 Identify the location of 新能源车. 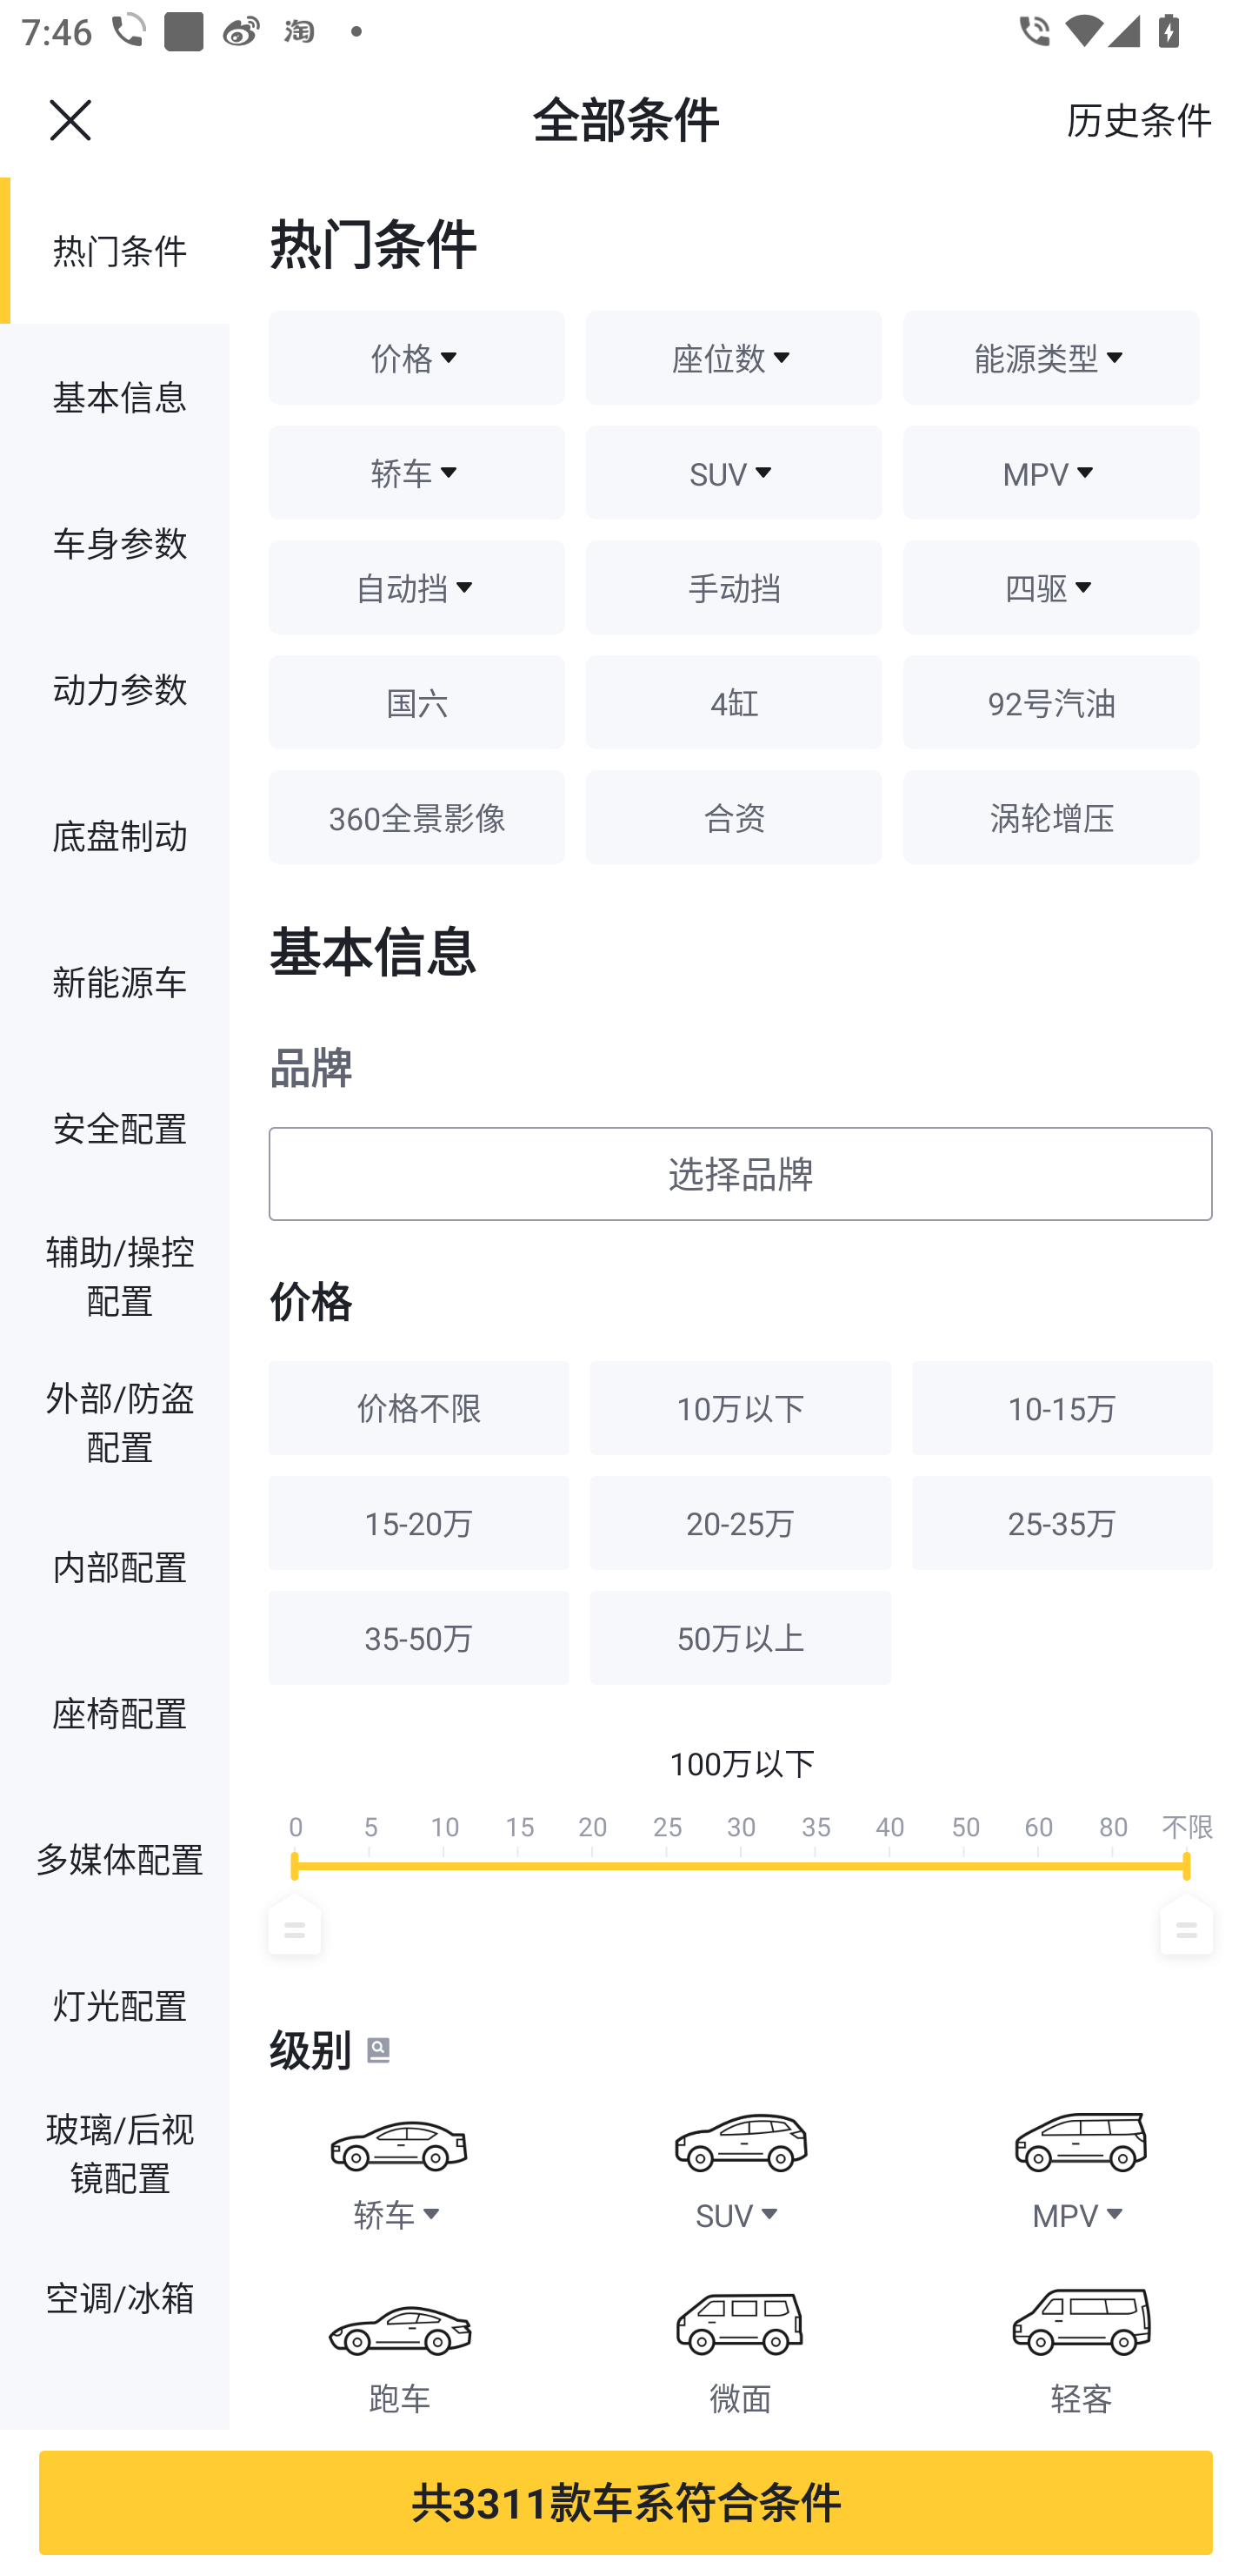
(115, 981).